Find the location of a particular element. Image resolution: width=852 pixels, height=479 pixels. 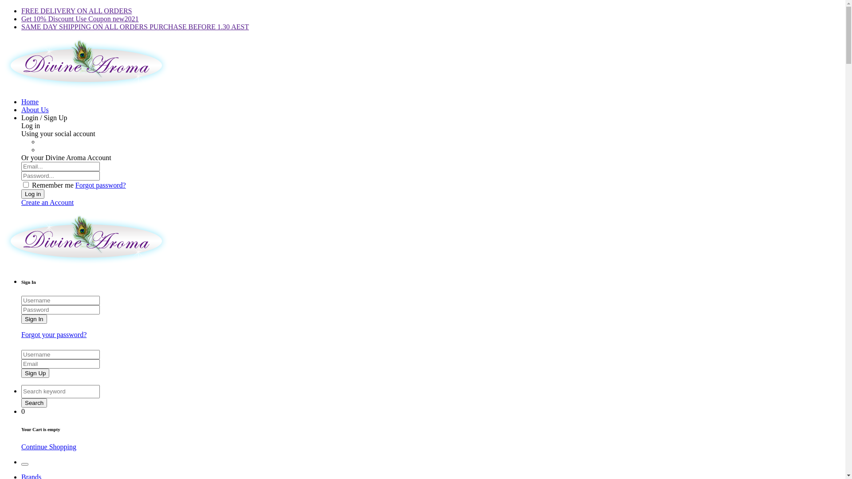

Create an Account is located at coordinates (47, 202).